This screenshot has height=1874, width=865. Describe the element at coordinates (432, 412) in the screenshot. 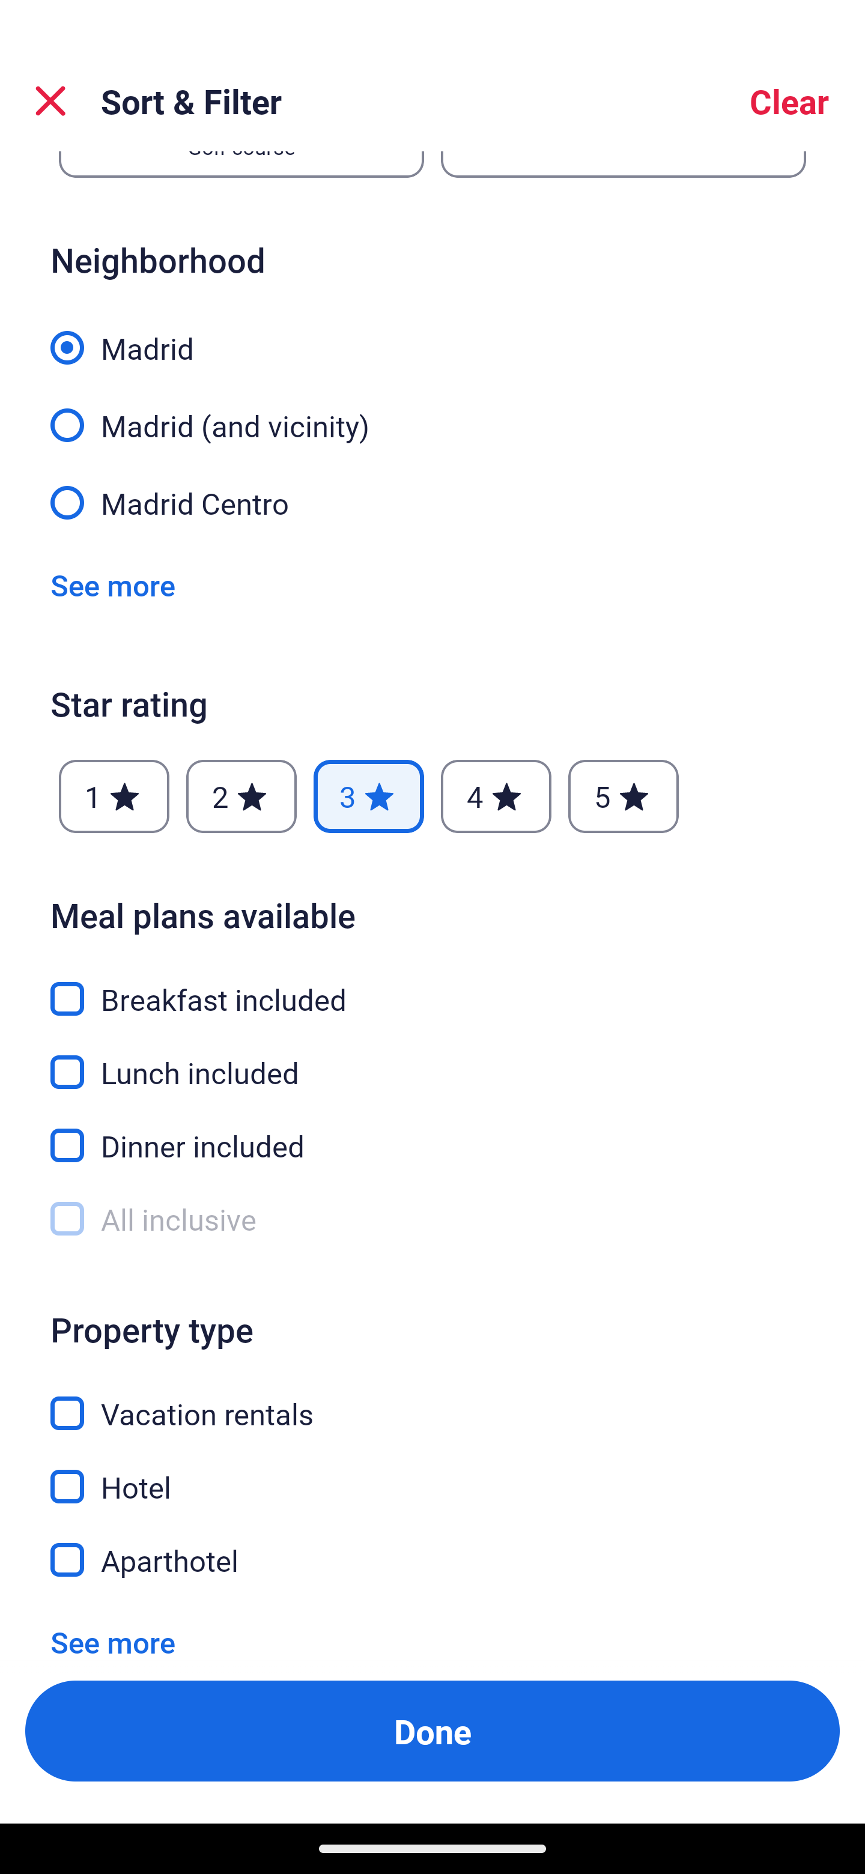

I see `Madrid (and vicinity)` at that location.